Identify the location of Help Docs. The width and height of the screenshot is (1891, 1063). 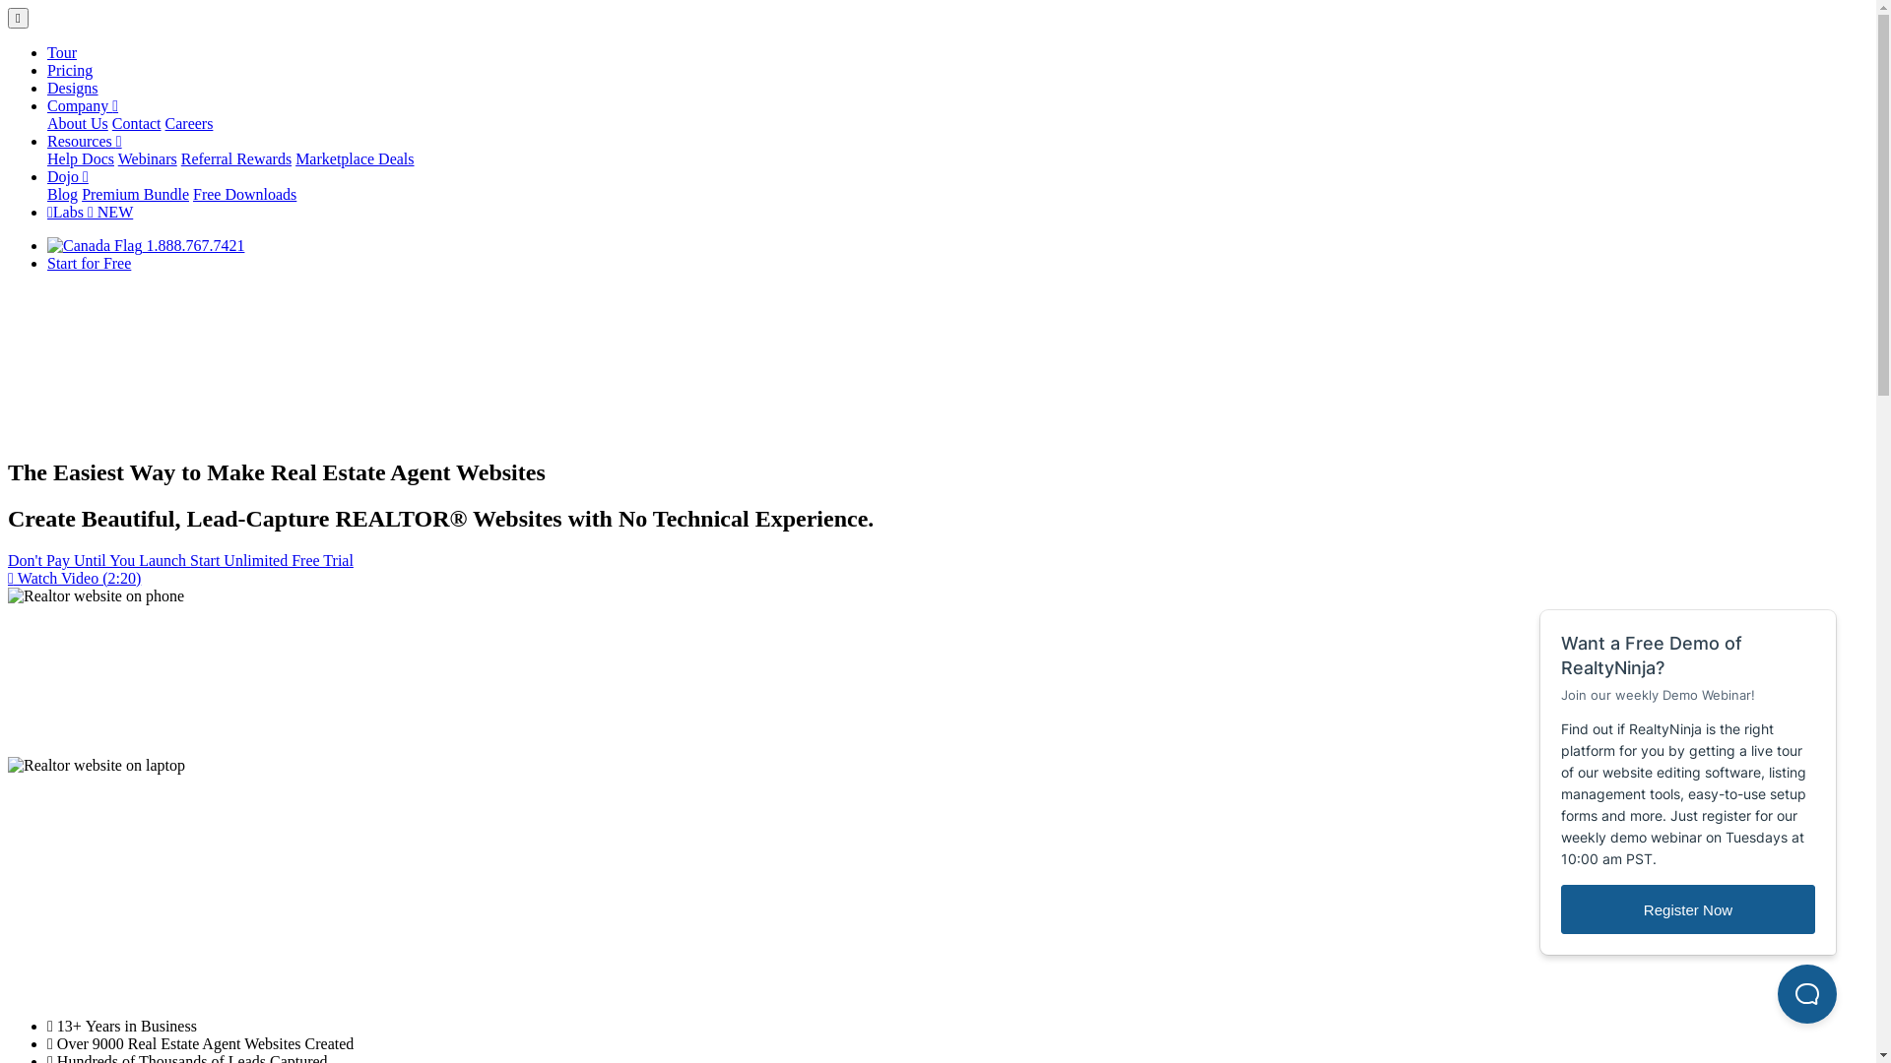
(81, 159).